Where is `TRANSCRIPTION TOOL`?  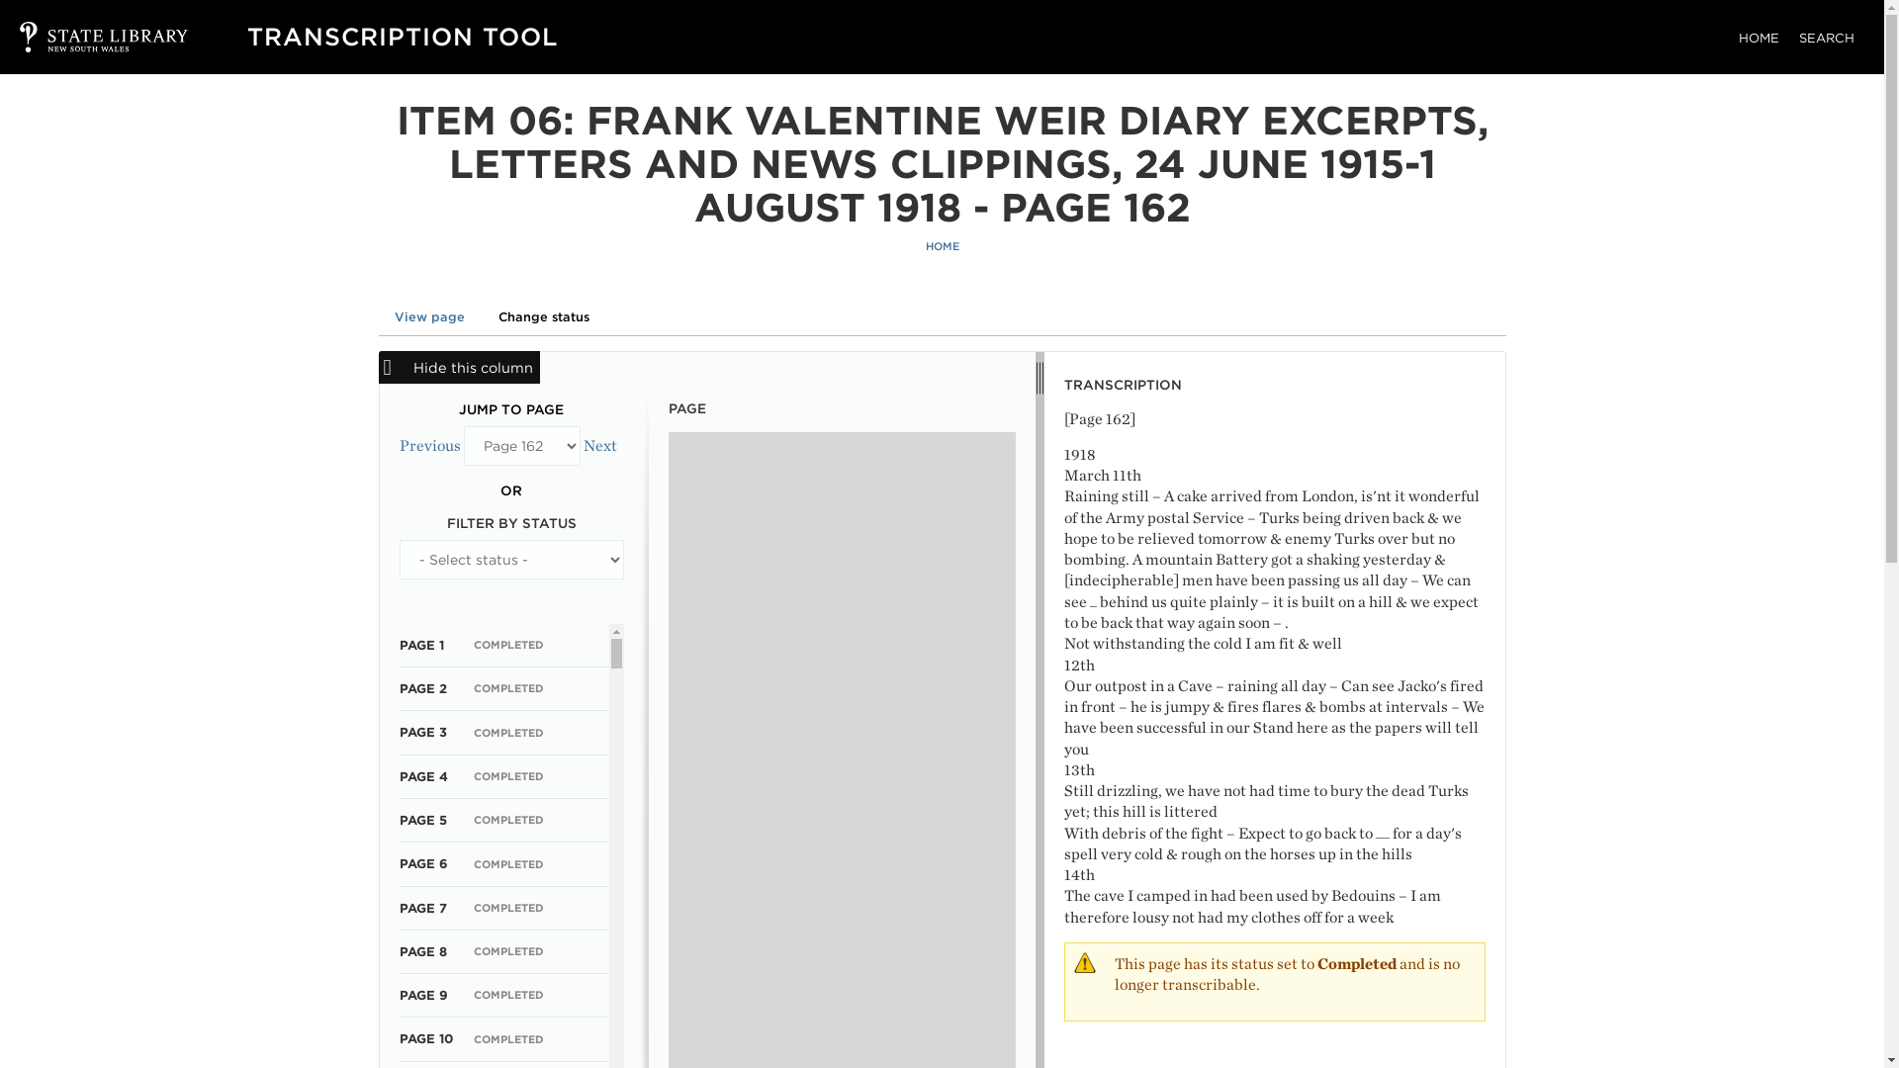 TRANSCRIPTION TOOL is located at coordinates (402, 36).